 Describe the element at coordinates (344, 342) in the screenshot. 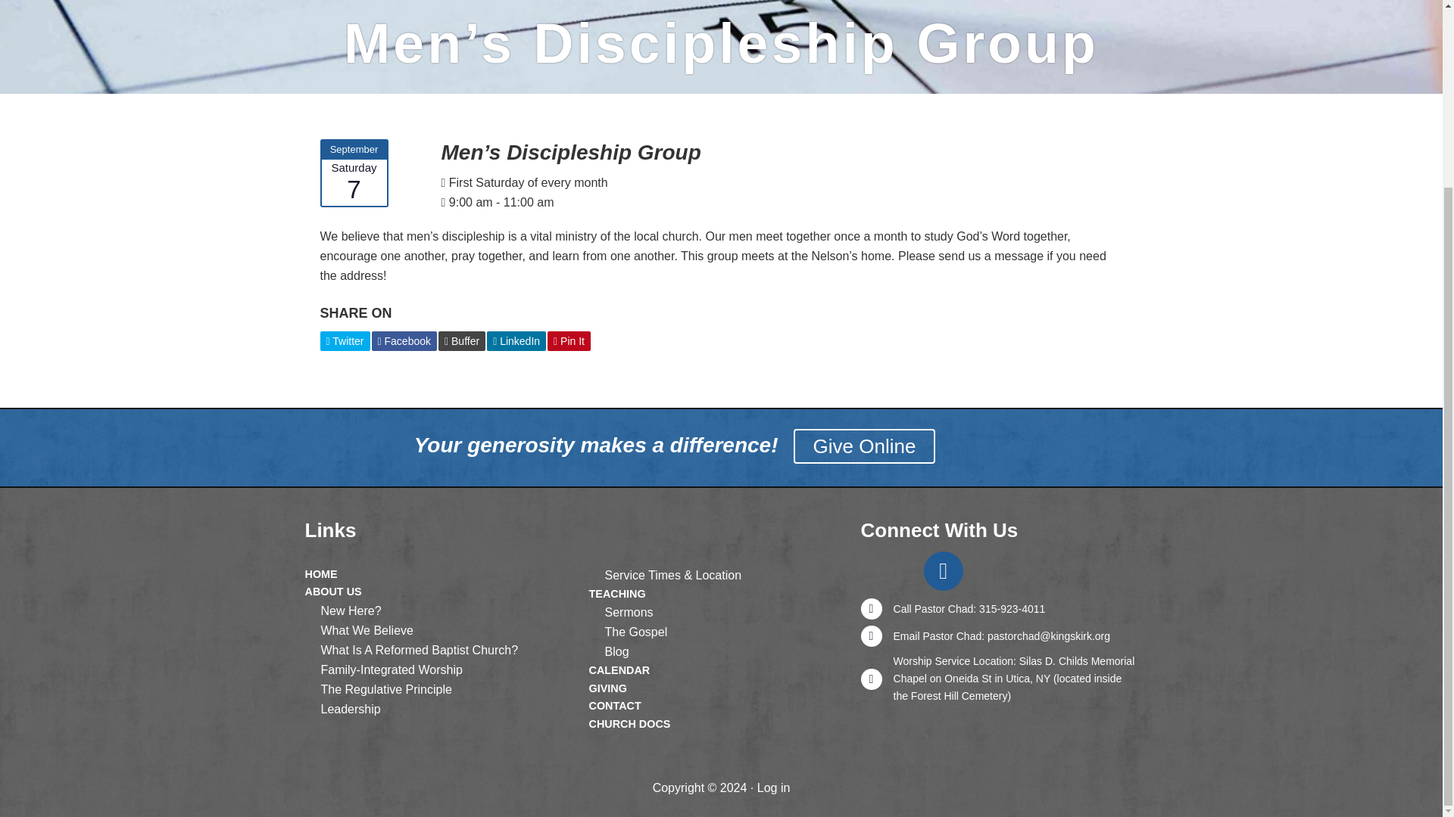

I see `Twitter` at that location.